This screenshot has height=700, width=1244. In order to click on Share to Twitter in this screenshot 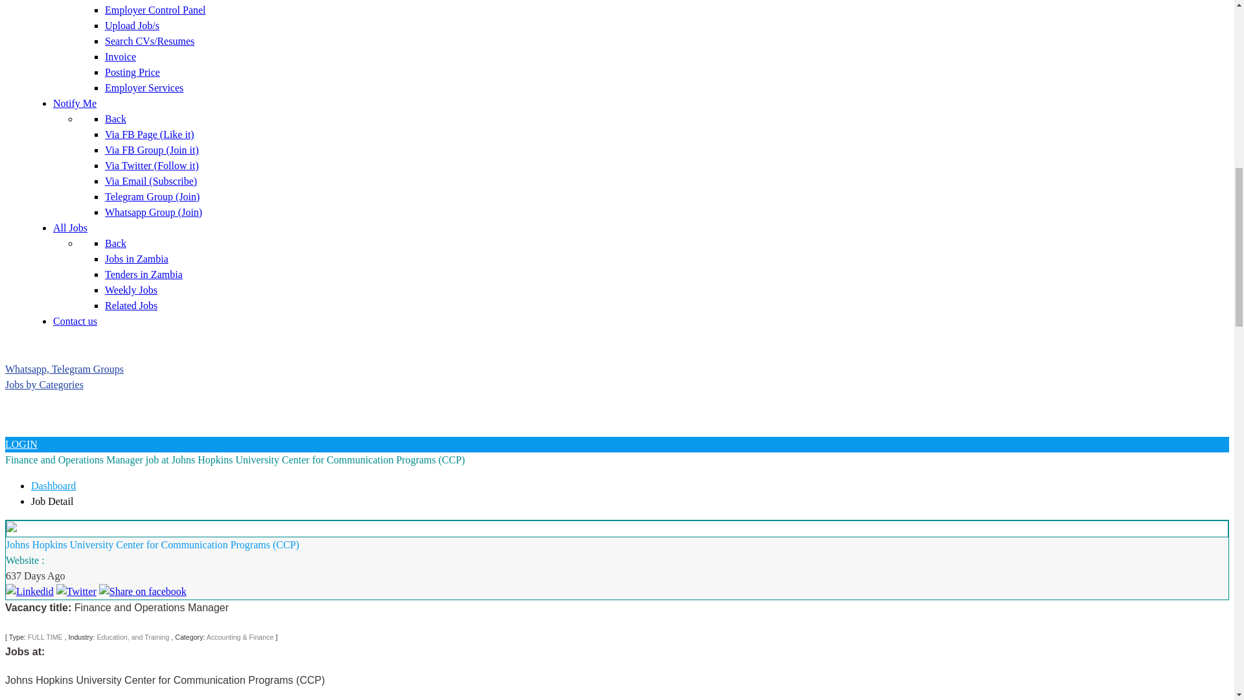, I will do `click(76, 591)`.